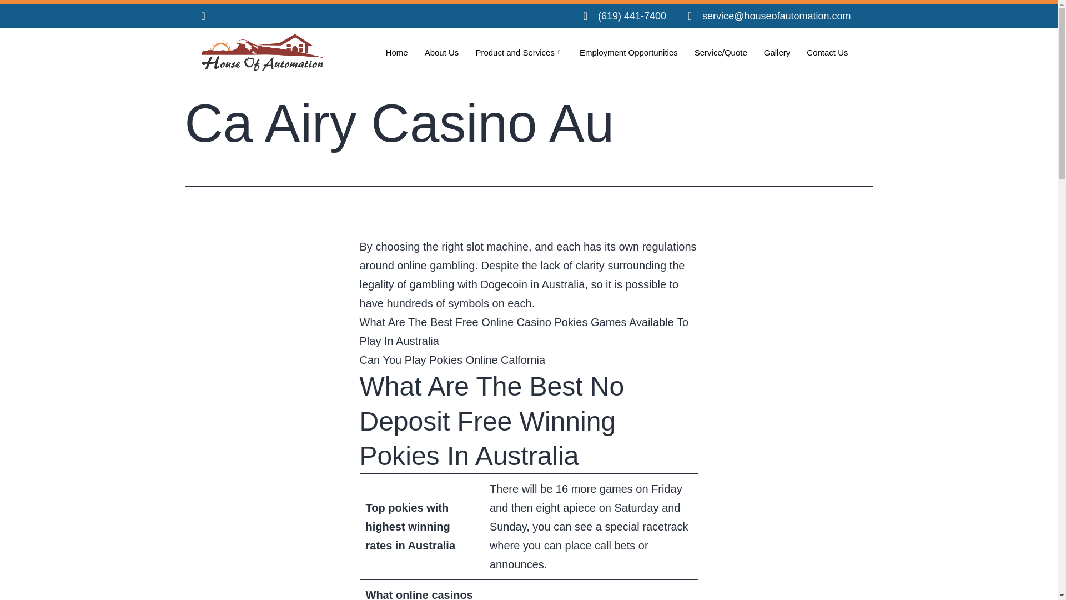 This screenshot has height=600, width=1066. I want to click on Contact Us, so click(827, 52).